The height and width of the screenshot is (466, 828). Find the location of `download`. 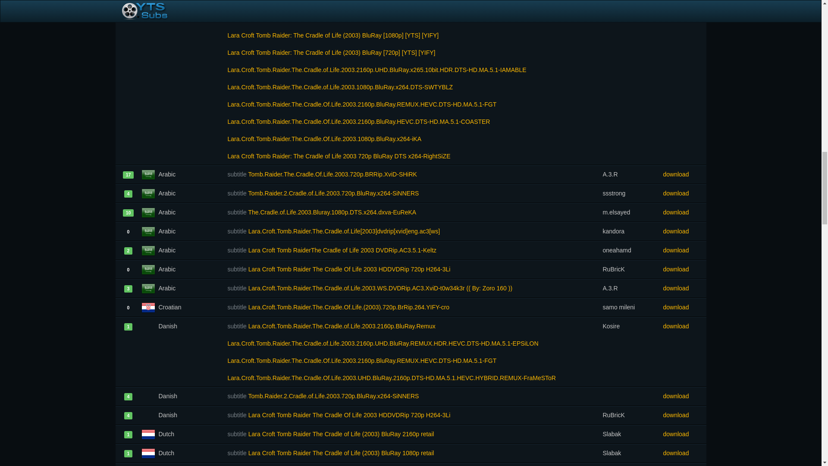

download is located at coordinates (684, 231).